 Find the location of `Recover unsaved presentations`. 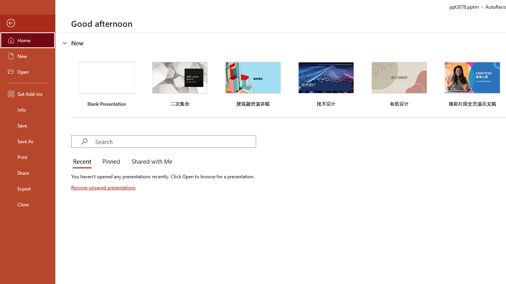

Recover unsaved presentations is located at coordinates (104, 187).